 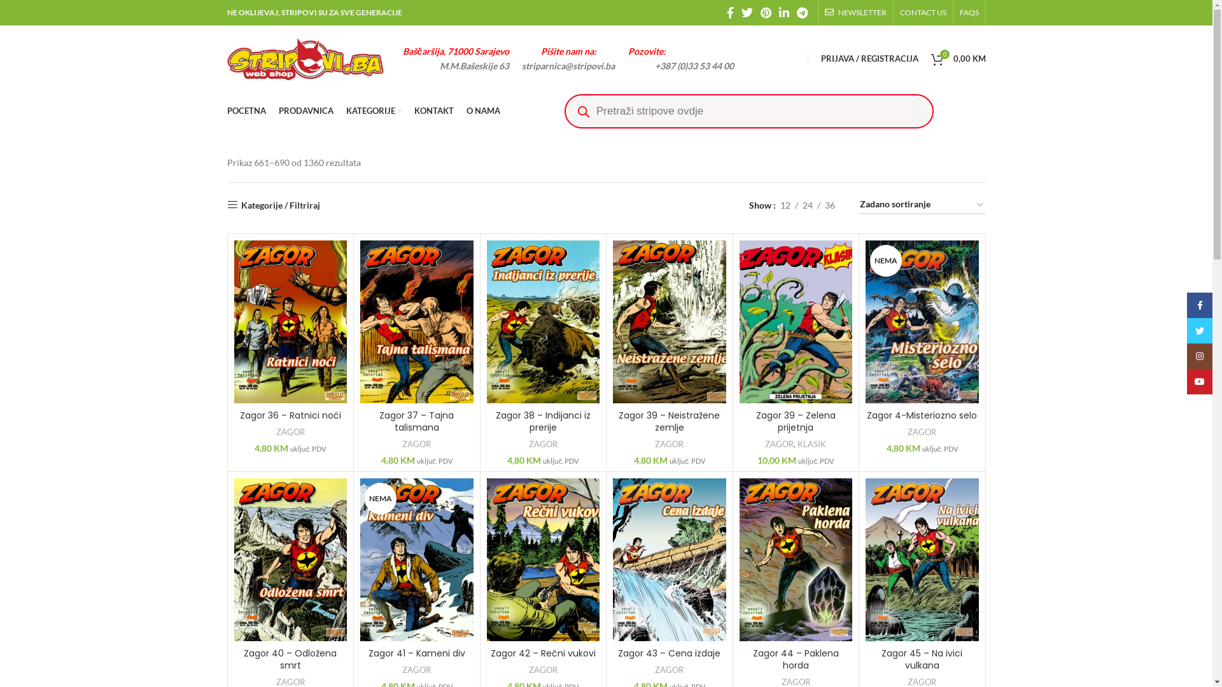 I want to click on 24, so click(x=808, y=205).